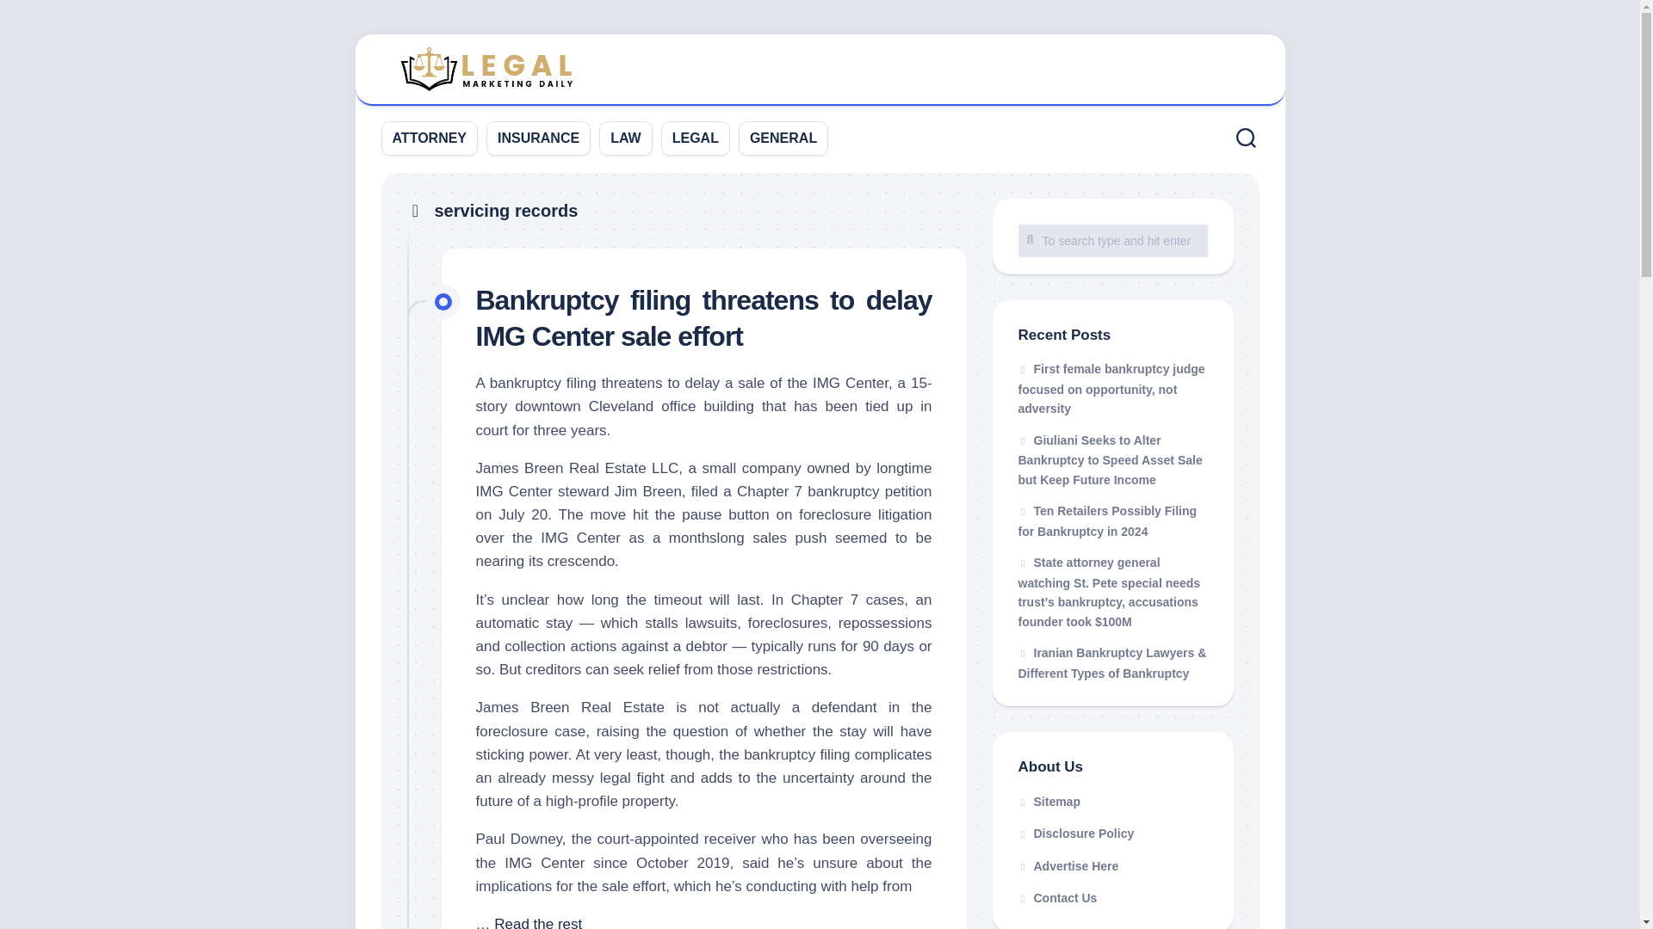 This screenshot has width=1653, height=929. Describe the element at coordinates (1112, 867) in the screenshot. I see `Advertise Here` at that location.